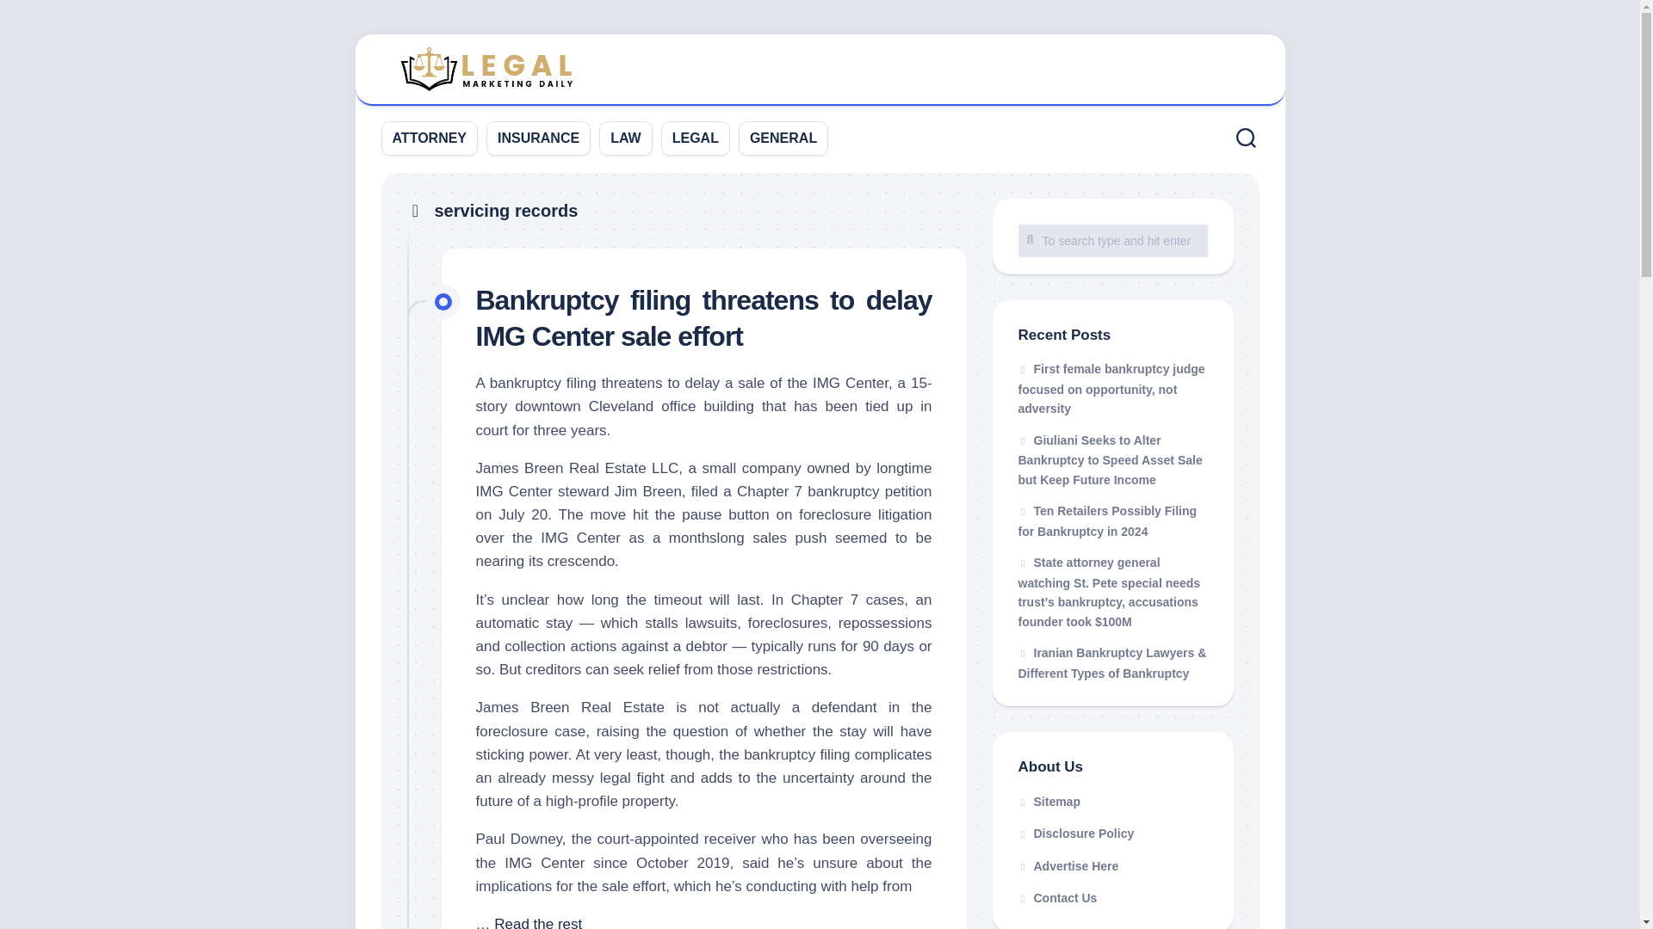 This screenshot has width=1653, height=929. Describe the element at coordinates (1112, 867) in the screenshot. I see `Advertise Here` at that location.